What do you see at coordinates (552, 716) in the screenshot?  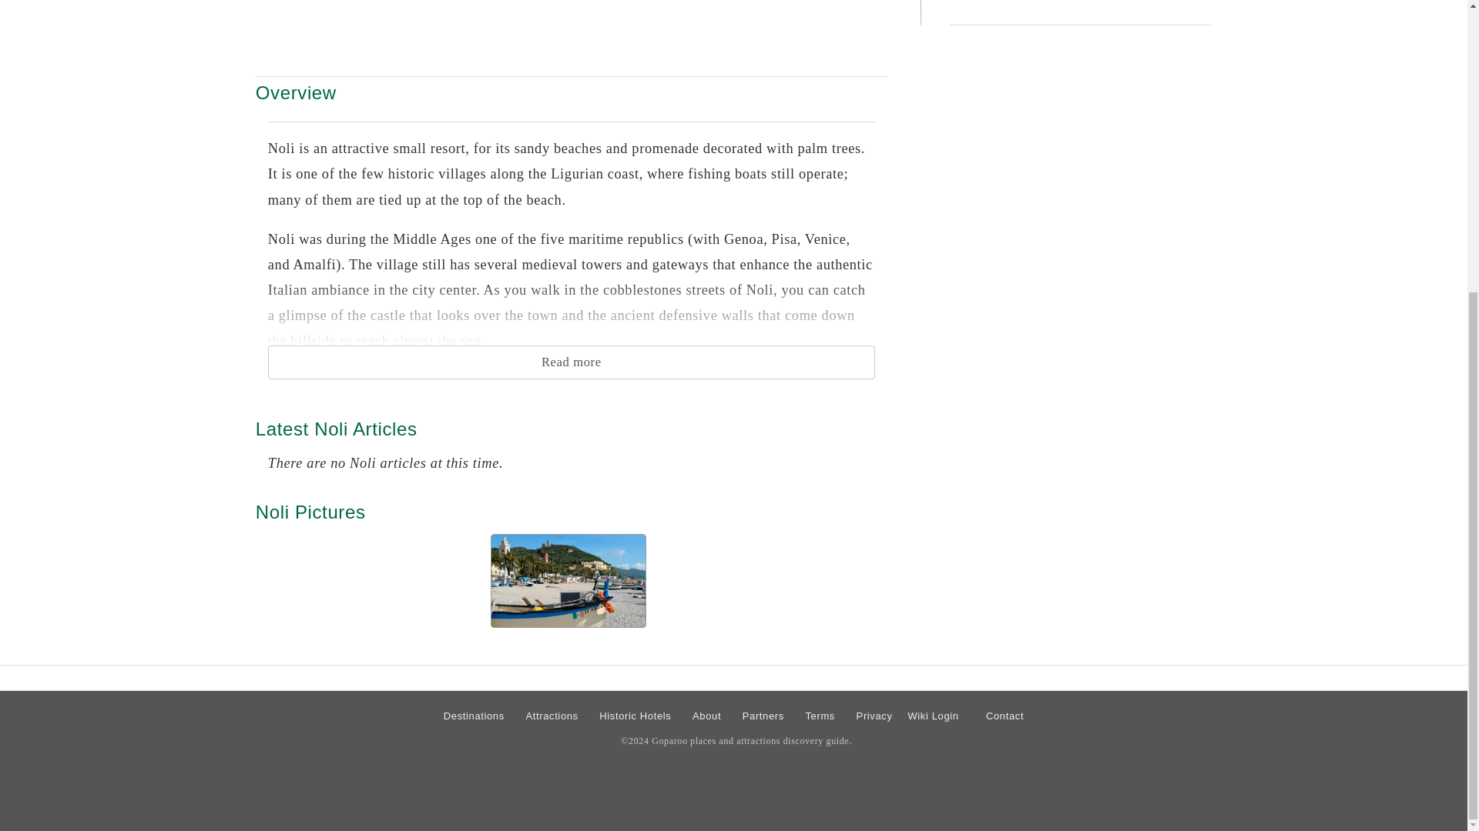 I see `Attractions` at bounding box center [552, 716].